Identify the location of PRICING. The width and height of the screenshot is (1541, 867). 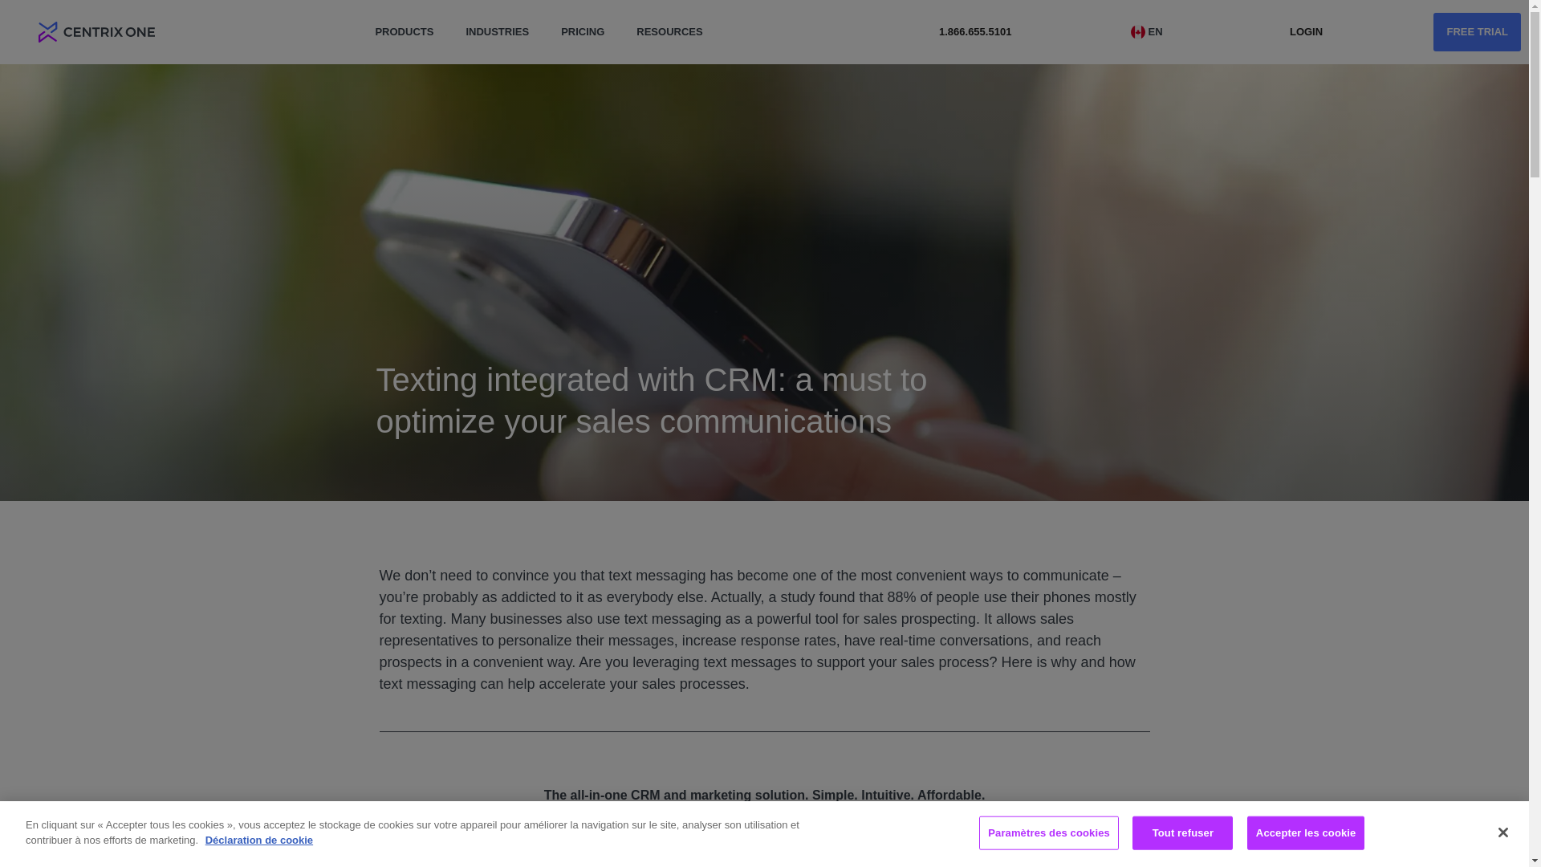
(583, 22).